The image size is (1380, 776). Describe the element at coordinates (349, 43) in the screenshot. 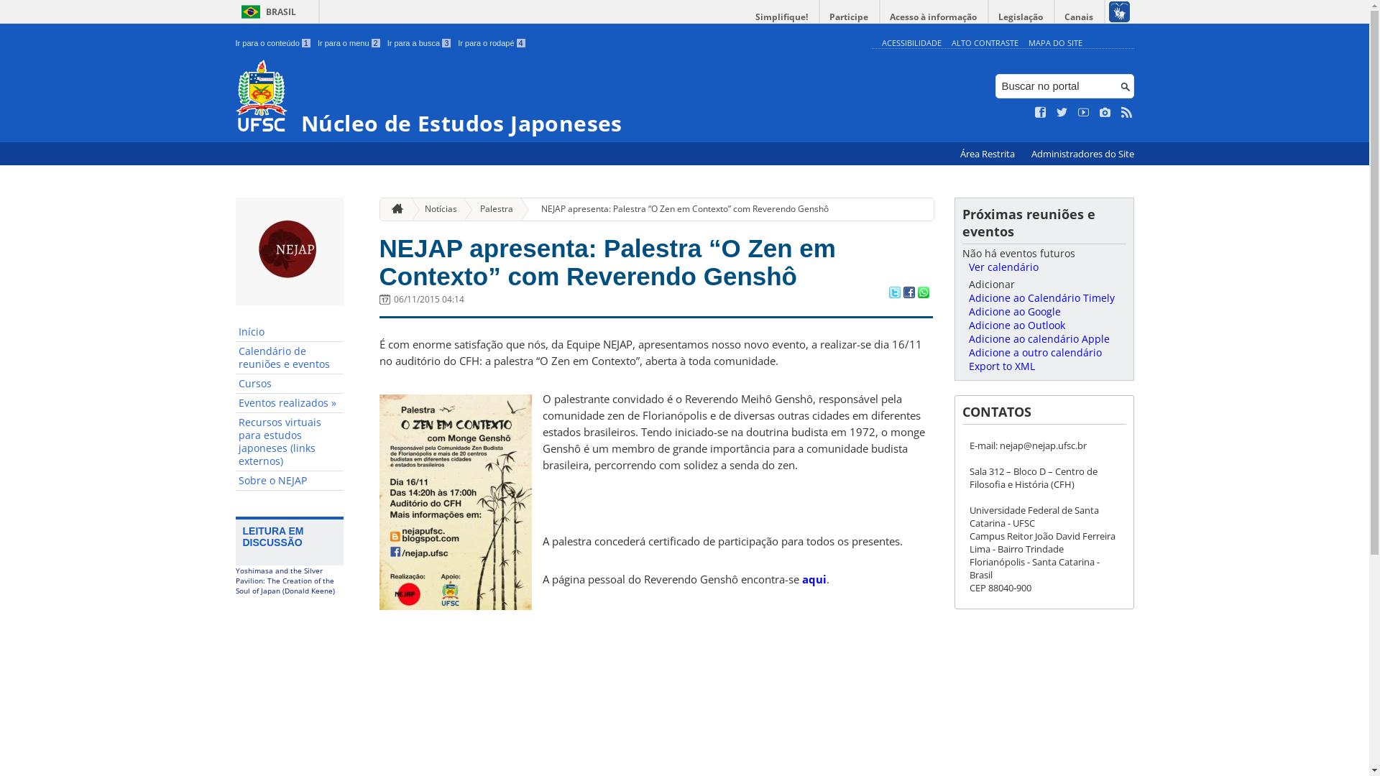

I see `Ir para o menu 2` at that location.